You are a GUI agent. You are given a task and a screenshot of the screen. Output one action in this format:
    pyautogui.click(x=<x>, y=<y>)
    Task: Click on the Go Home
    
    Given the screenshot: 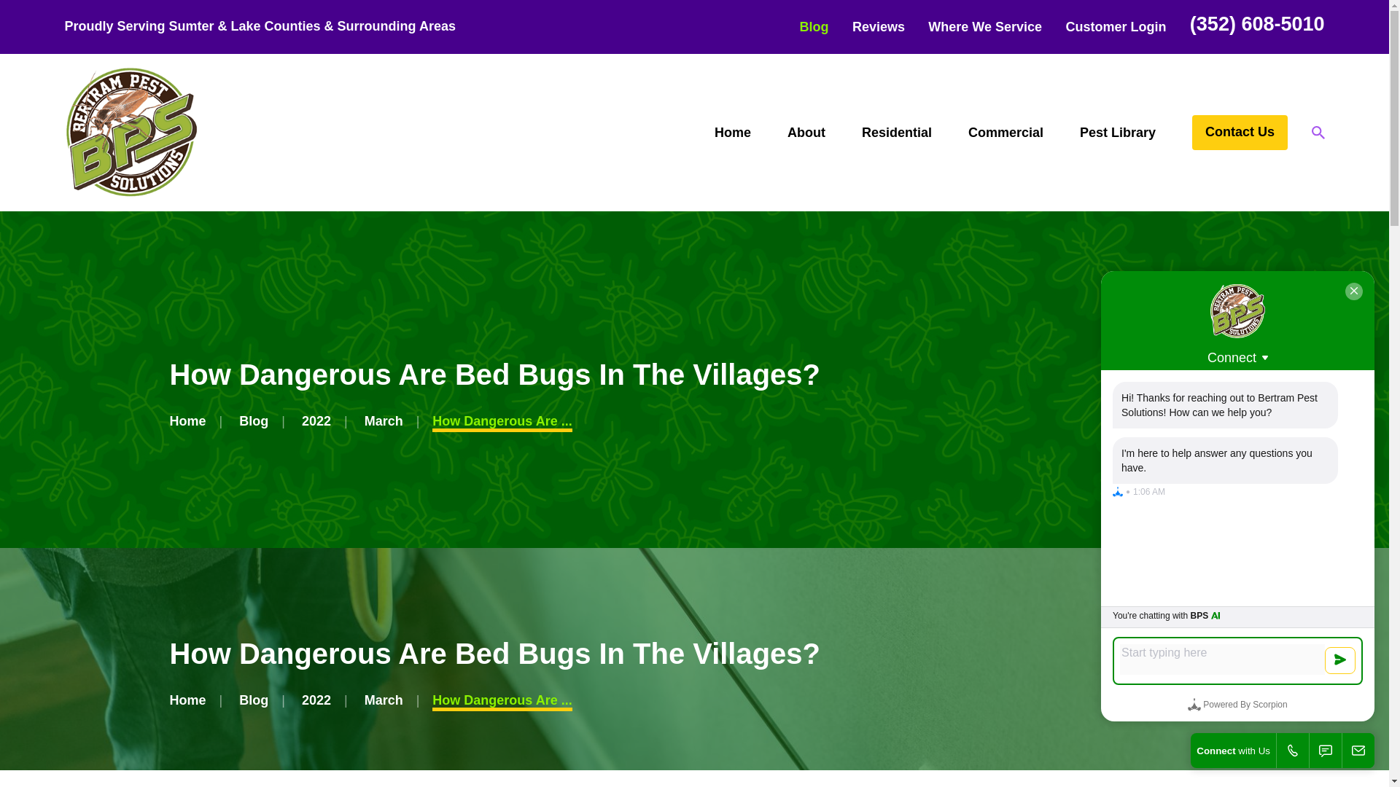 What is the action you would take?
    pyautogui.click(x=187, y=700)
    